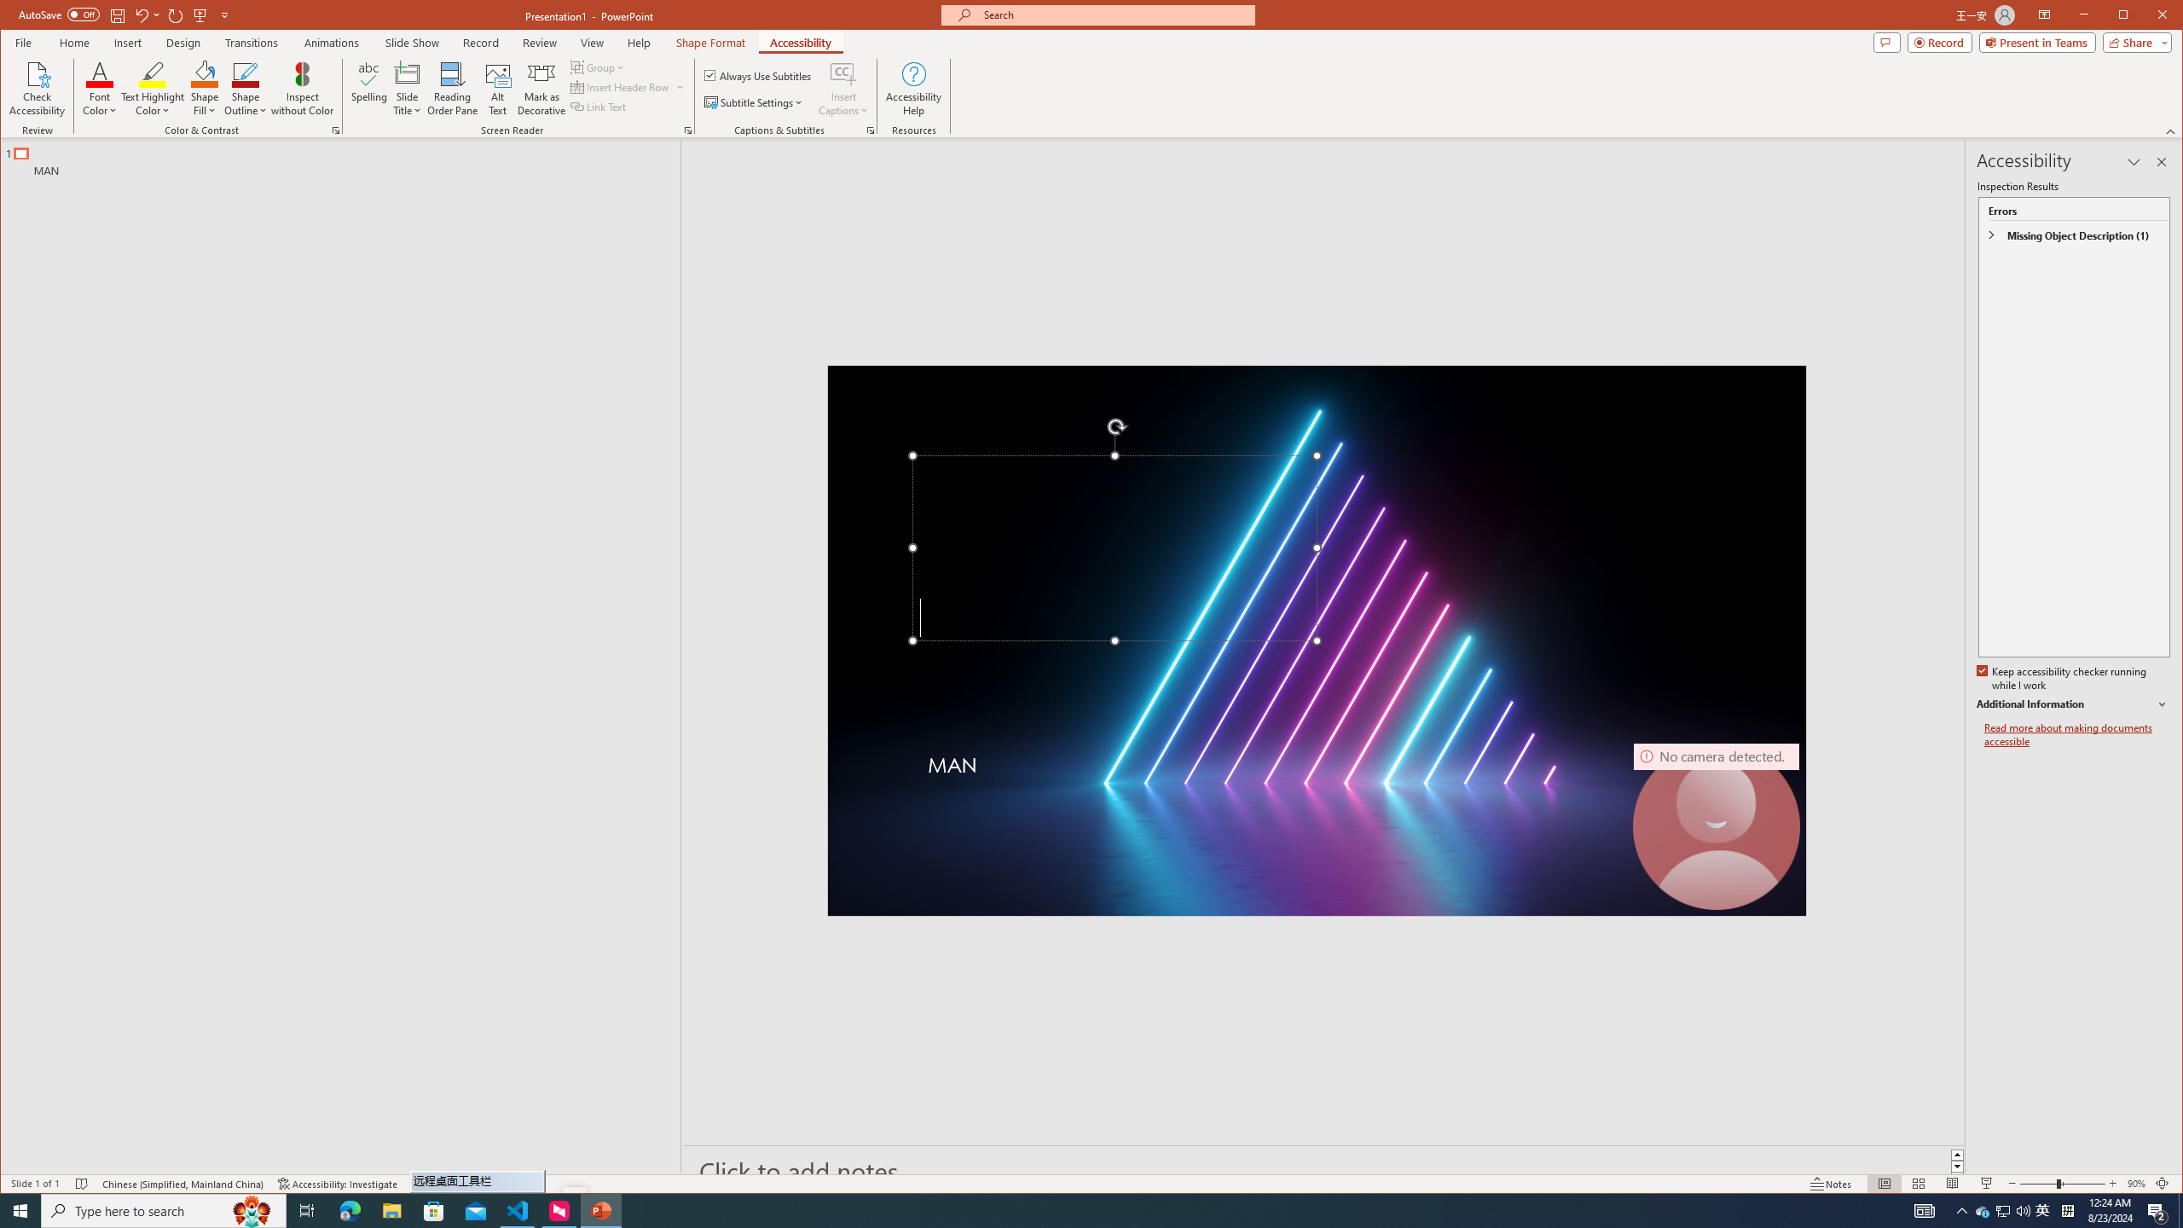 Image resolution: width=2183 pixels, height=1228 pixels. What do you see at coordinates (1983, 1211) in the screenshot?
I see `Check Accessibility` at bounding box center [1983, 1211].